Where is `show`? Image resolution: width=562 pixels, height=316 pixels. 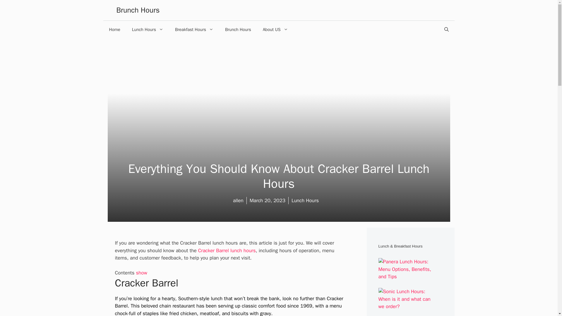 show is located at coordinates (141, 273).